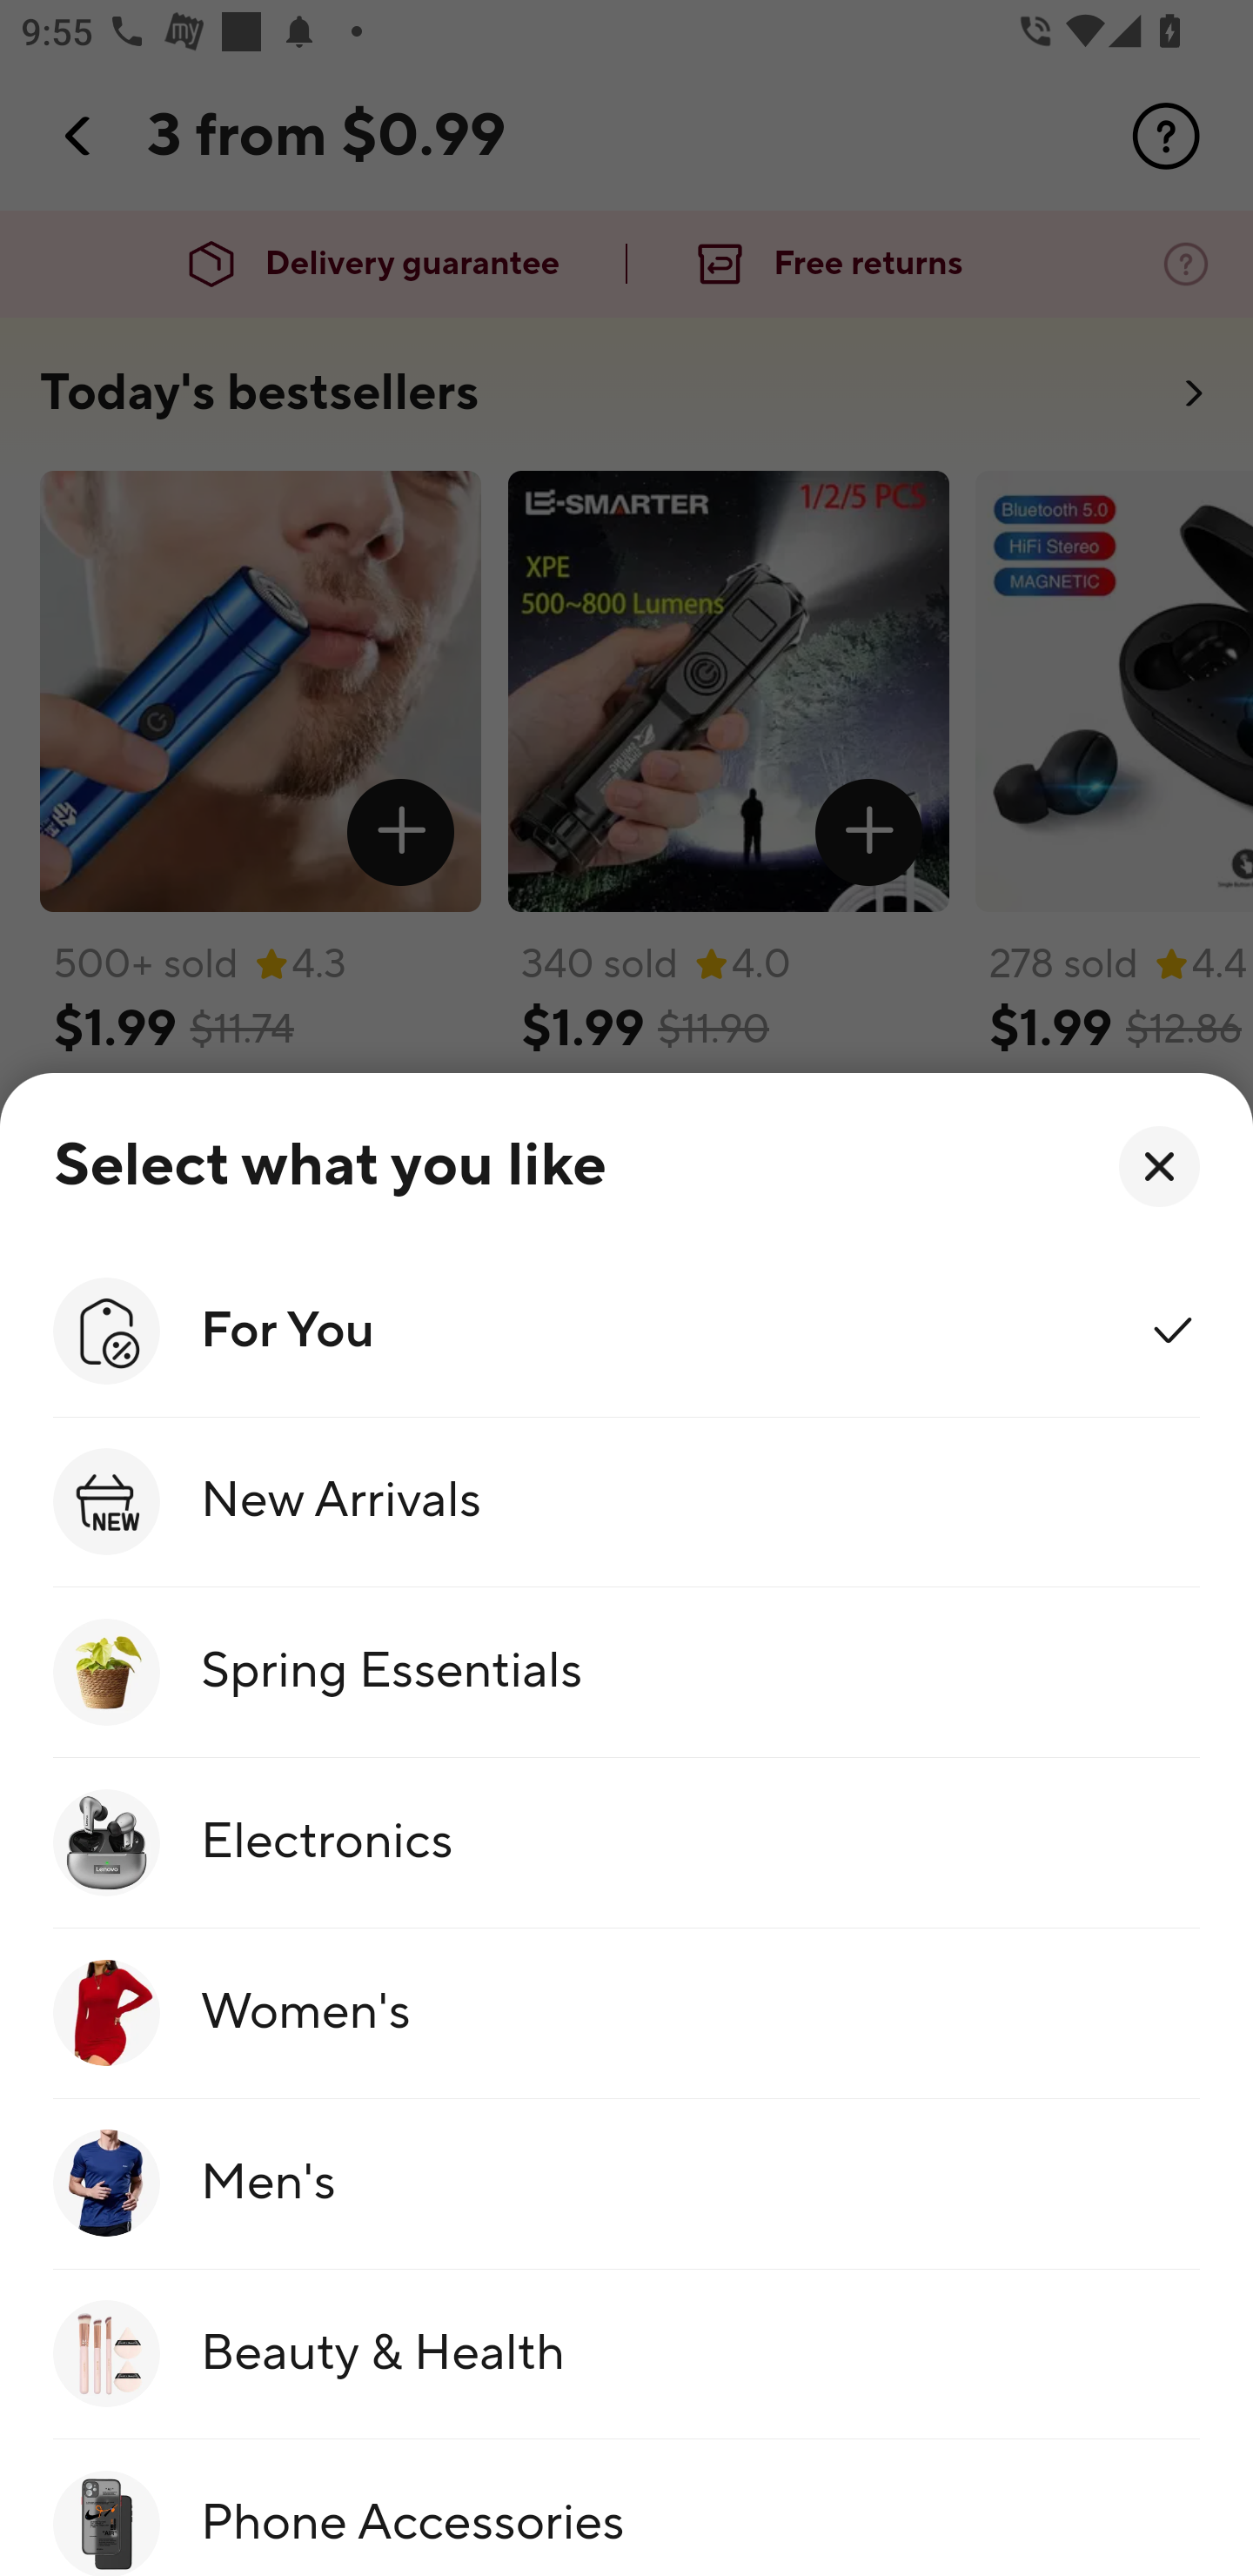  I want to click on 200x200.png_ Spring Essentials, so click(626, 1673).